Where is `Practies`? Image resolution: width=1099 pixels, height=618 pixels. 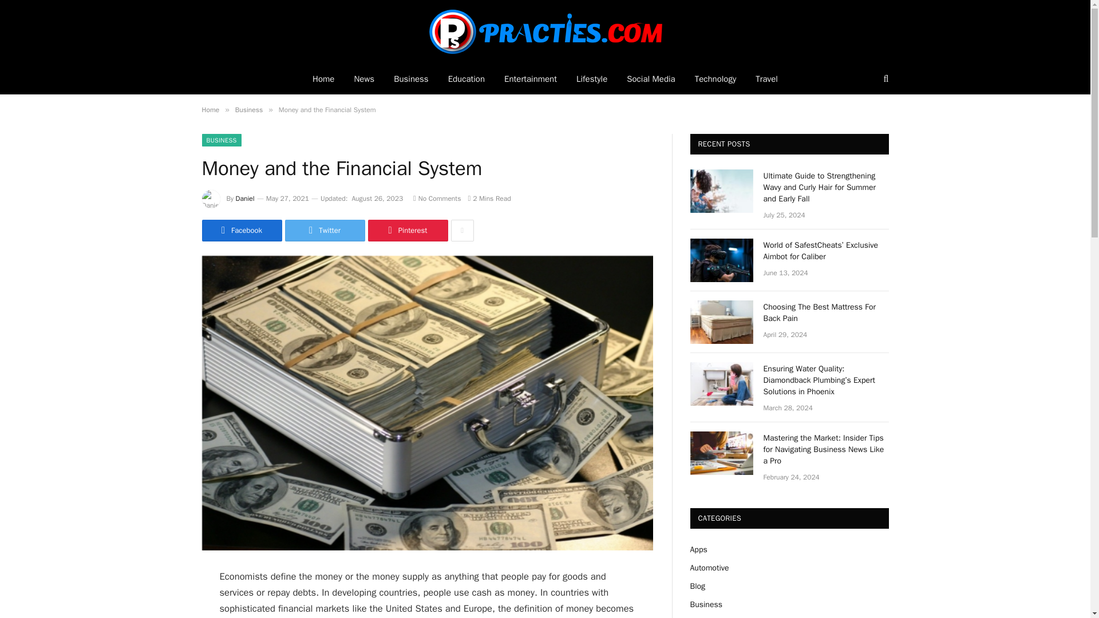
Practies is located at coordinates (545, 31).